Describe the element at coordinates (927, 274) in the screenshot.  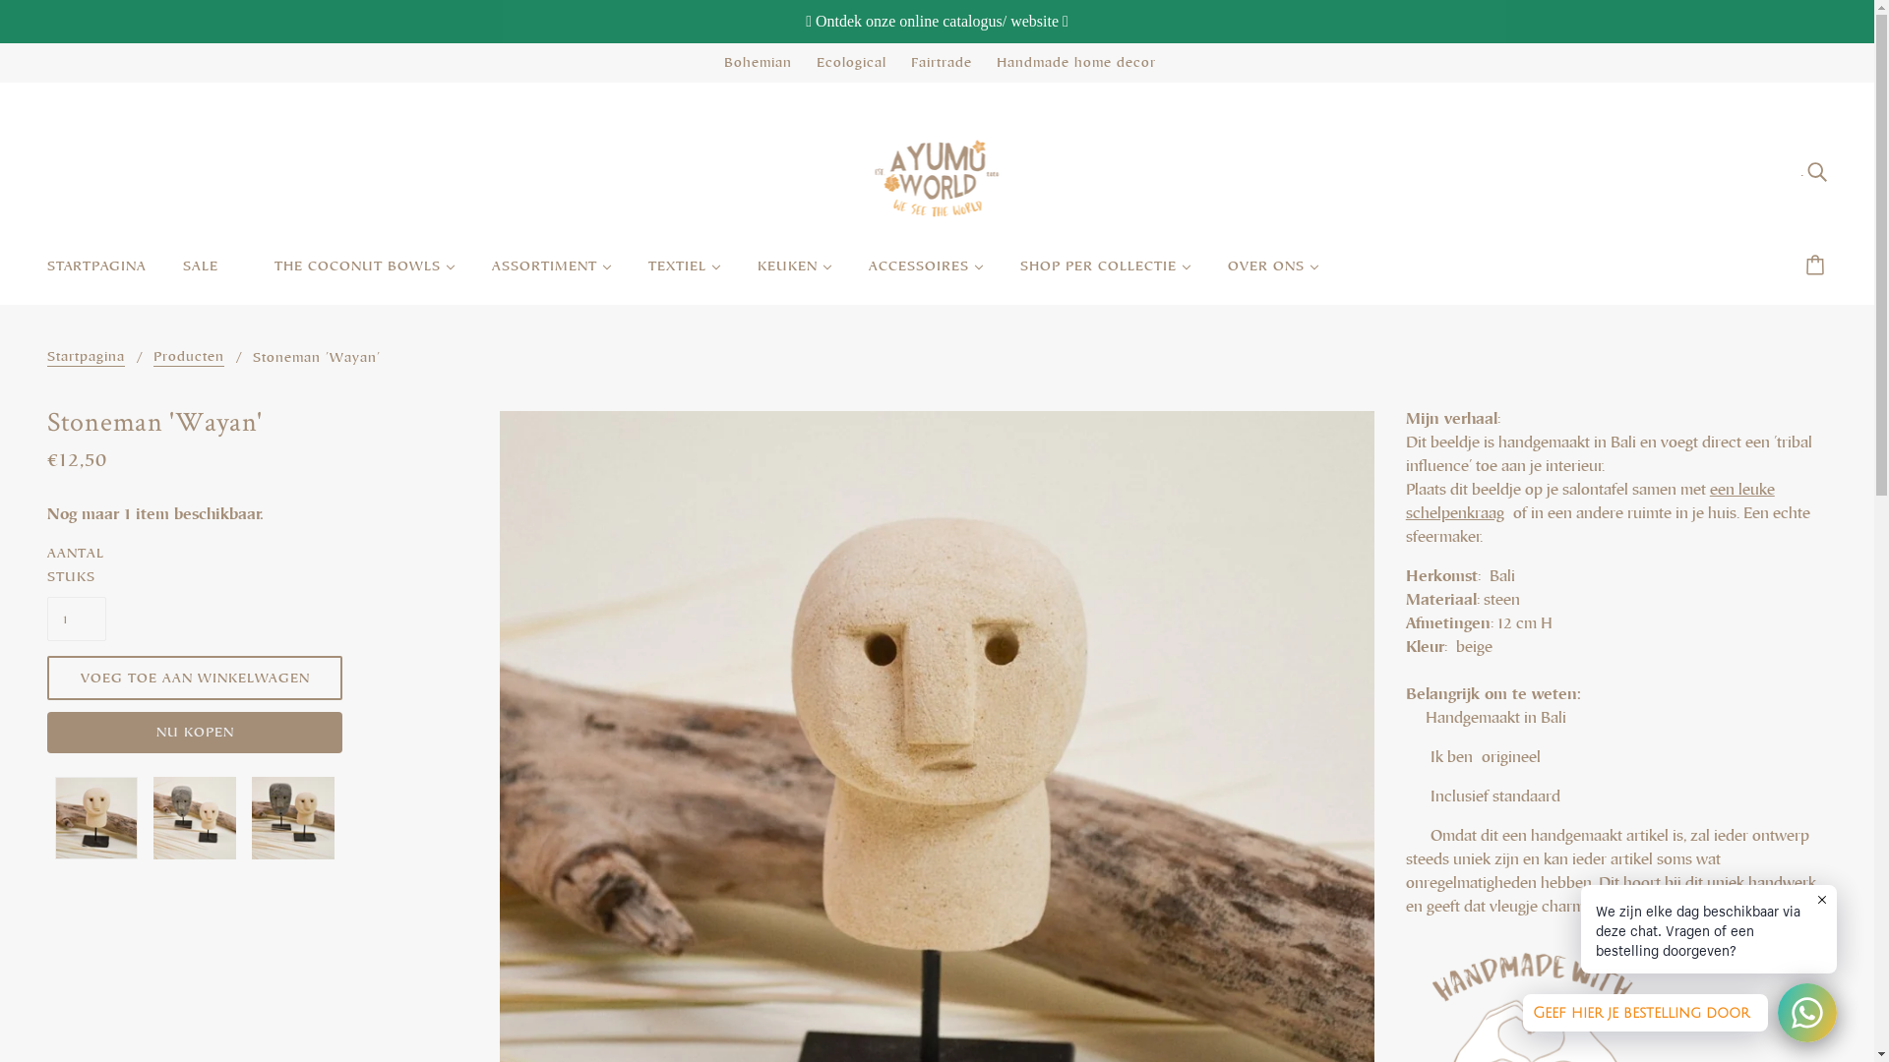
I see `ACCESSOIRES` at that location.